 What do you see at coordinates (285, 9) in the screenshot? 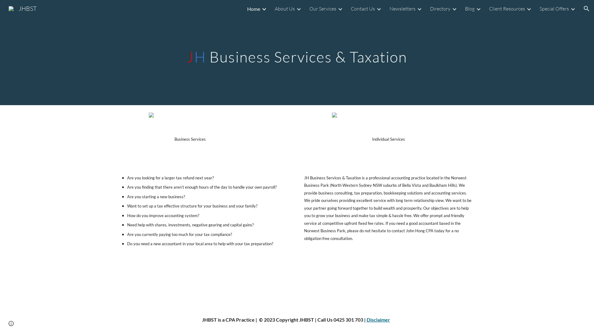
I see `About Us` at bounding box center [285, 9].